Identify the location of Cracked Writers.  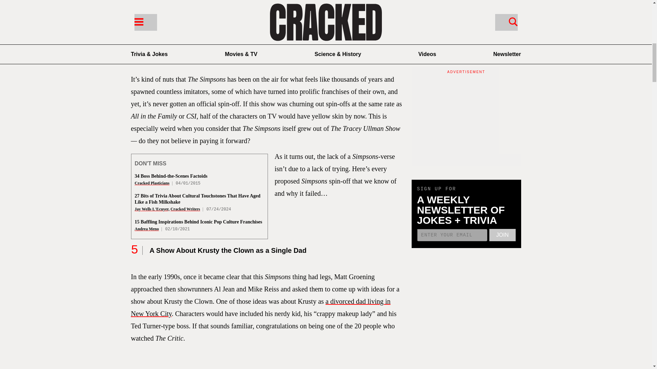
(185, 209).